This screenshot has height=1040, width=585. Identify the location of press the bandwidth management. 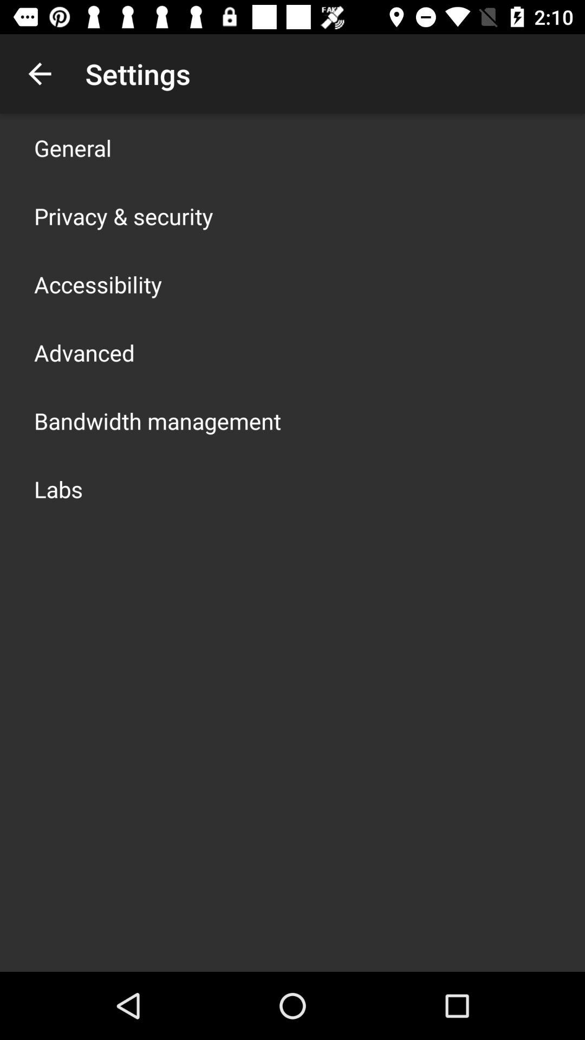
(158, 420).